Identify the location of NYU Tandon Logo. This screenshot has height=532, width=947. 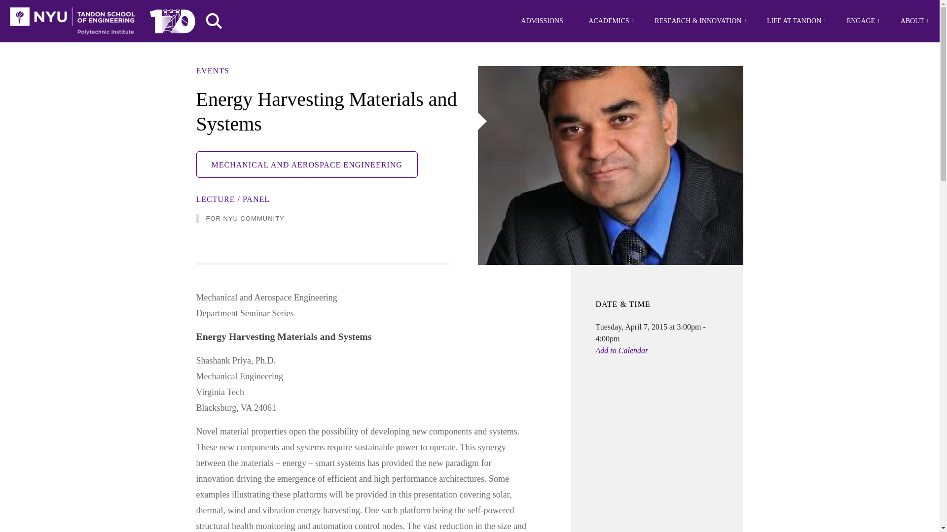
(72, 21).